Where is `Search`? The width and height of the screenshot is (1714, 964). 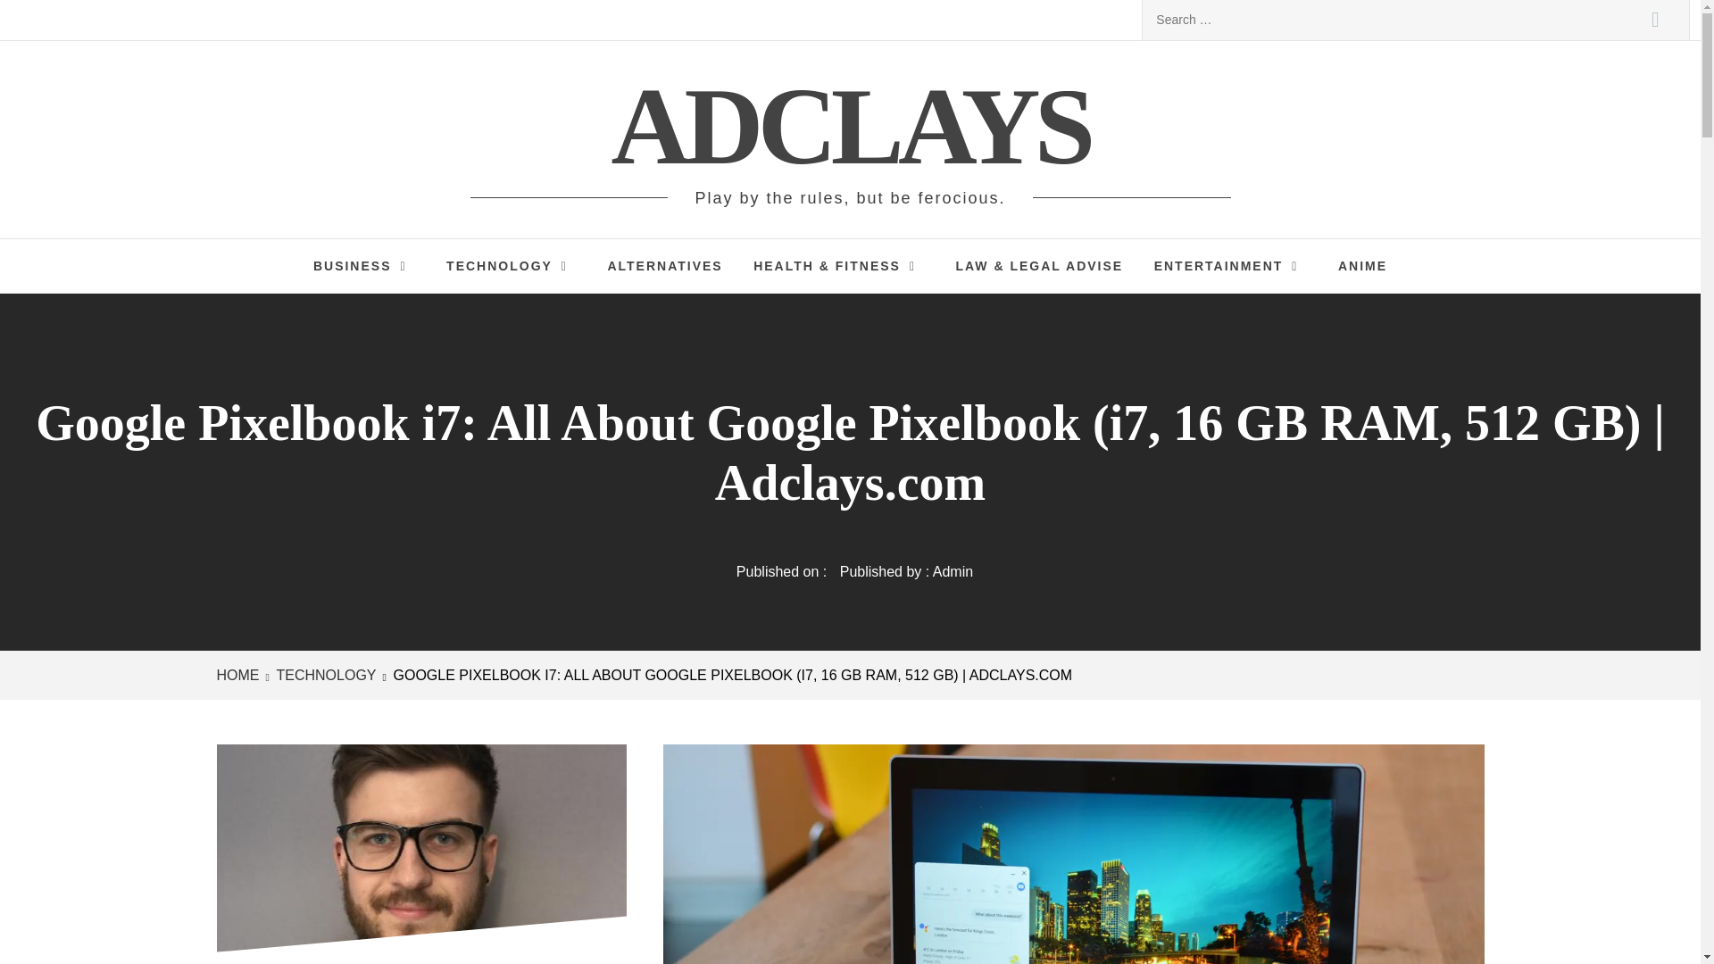
Search is located at coordinates (1655, 20).